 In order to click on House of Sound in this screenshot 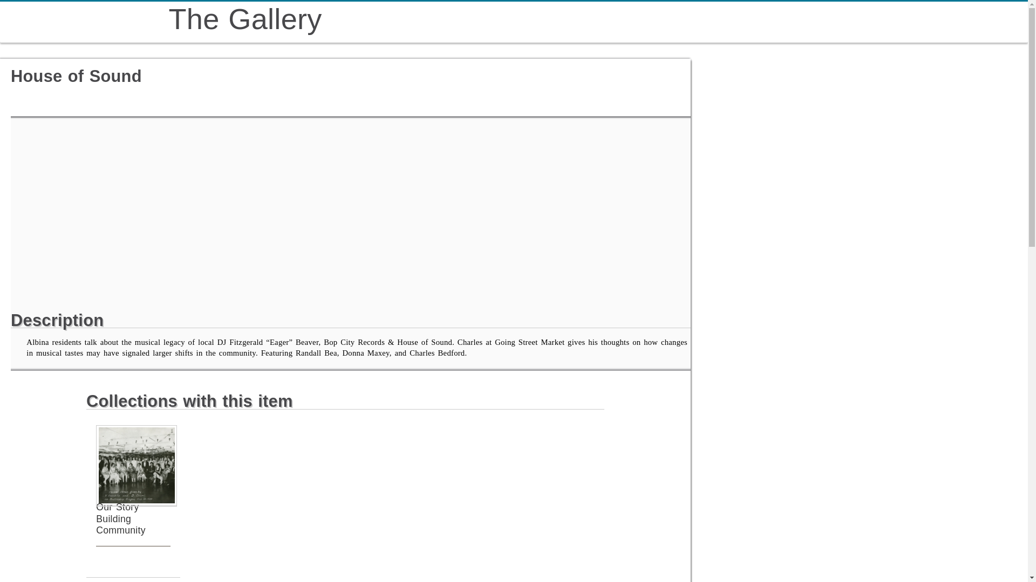, I will do `click(178, 210)`.